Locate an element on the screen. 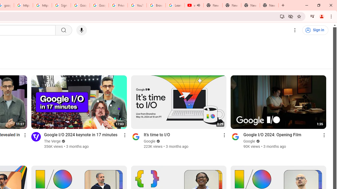 This screenshot has height=189, width=337. Go to channel is located at coordinates (235, 136).